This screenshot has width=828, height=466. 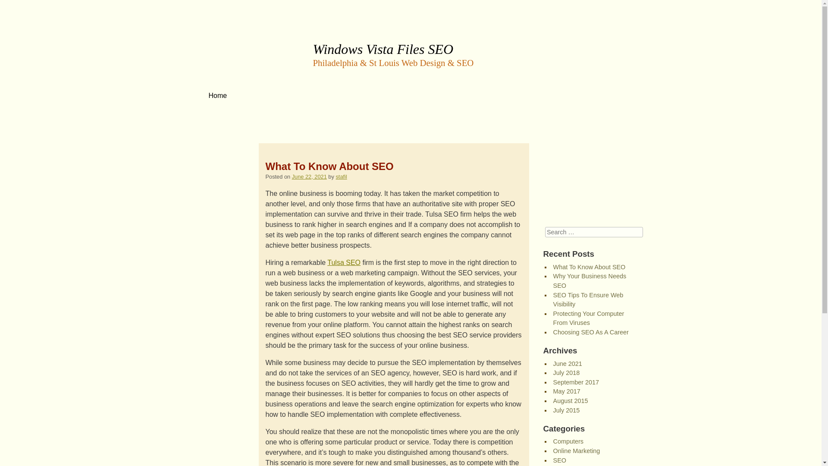 What do you see at coordinates (589, 267) in the screenshot?
I see `What To Know About SEO` at bounding box center [589, 267].